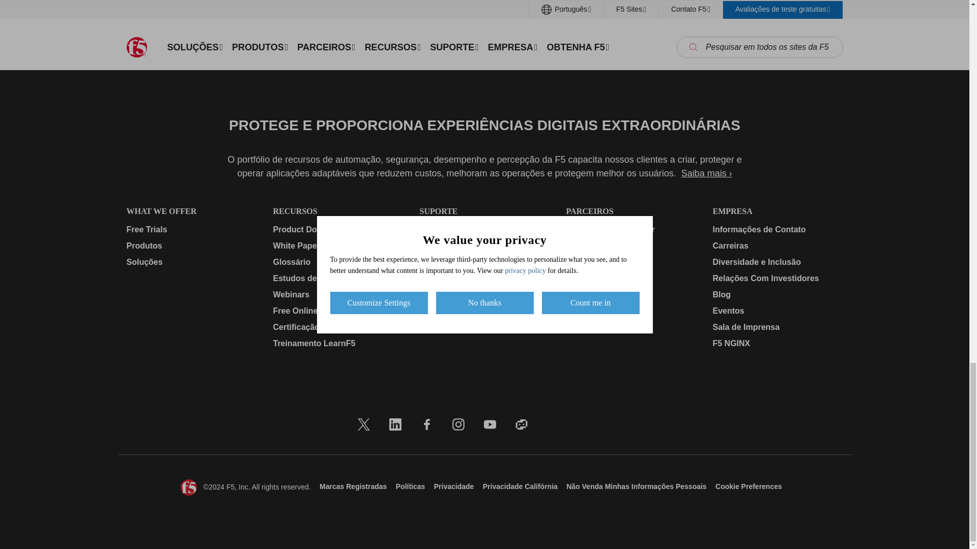 The width and height of the screenshot is (977, 549). What do you see at coordinates (337, 295) in the screenshot?
I see `Webinars` at bounding box center [337, 295].